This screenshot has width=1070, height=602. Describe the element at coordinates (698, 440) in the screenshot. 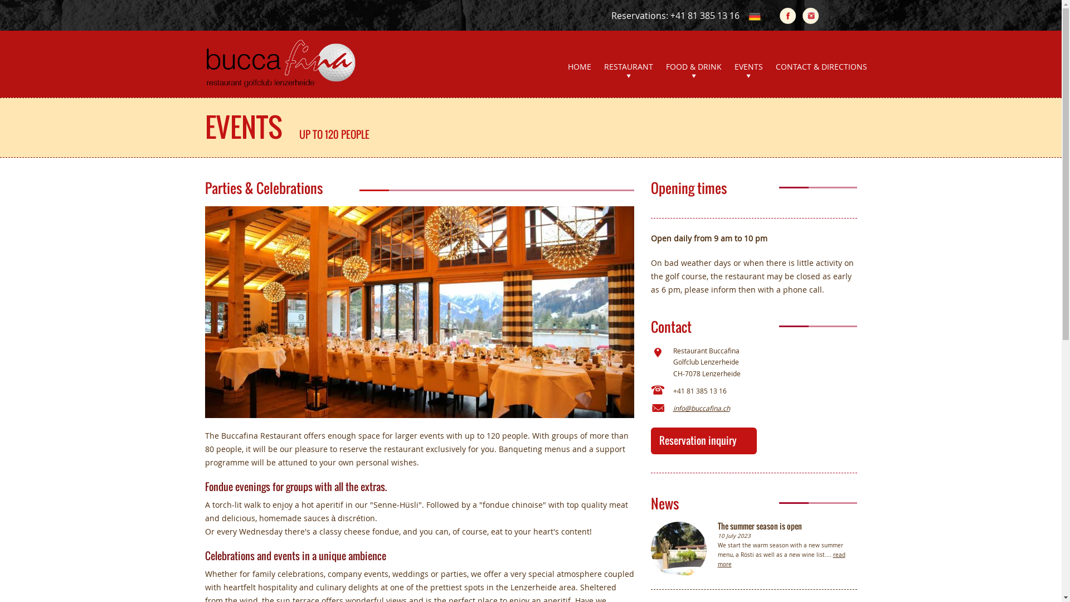

I see `Reservation inquiry` at that location.